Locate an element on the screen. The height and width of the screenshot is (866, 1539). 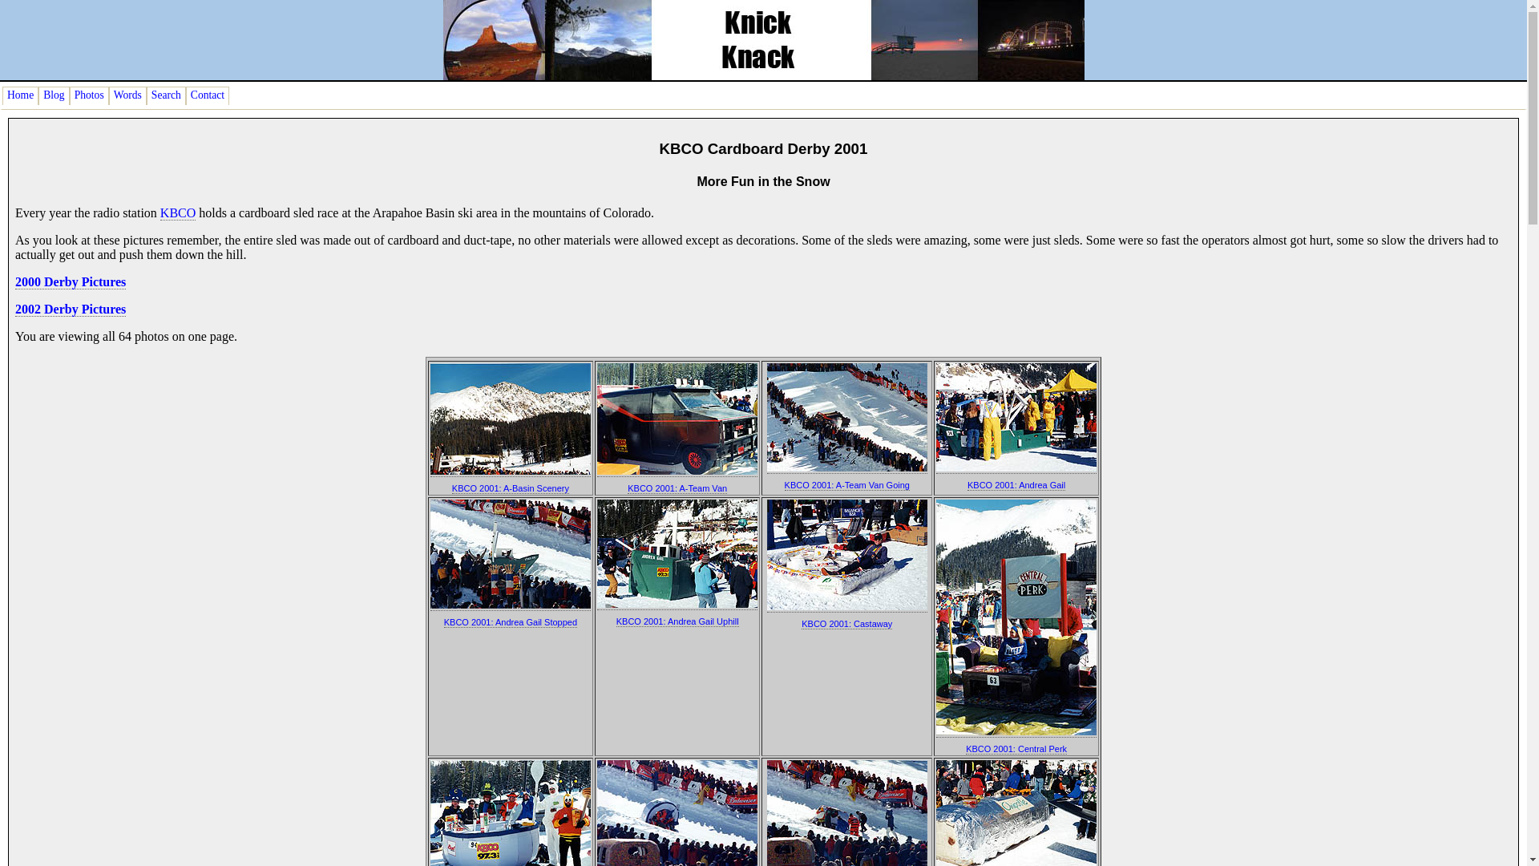
KBCO 2001: Andrea Gail Stopped is located at coordinates (511, 622).